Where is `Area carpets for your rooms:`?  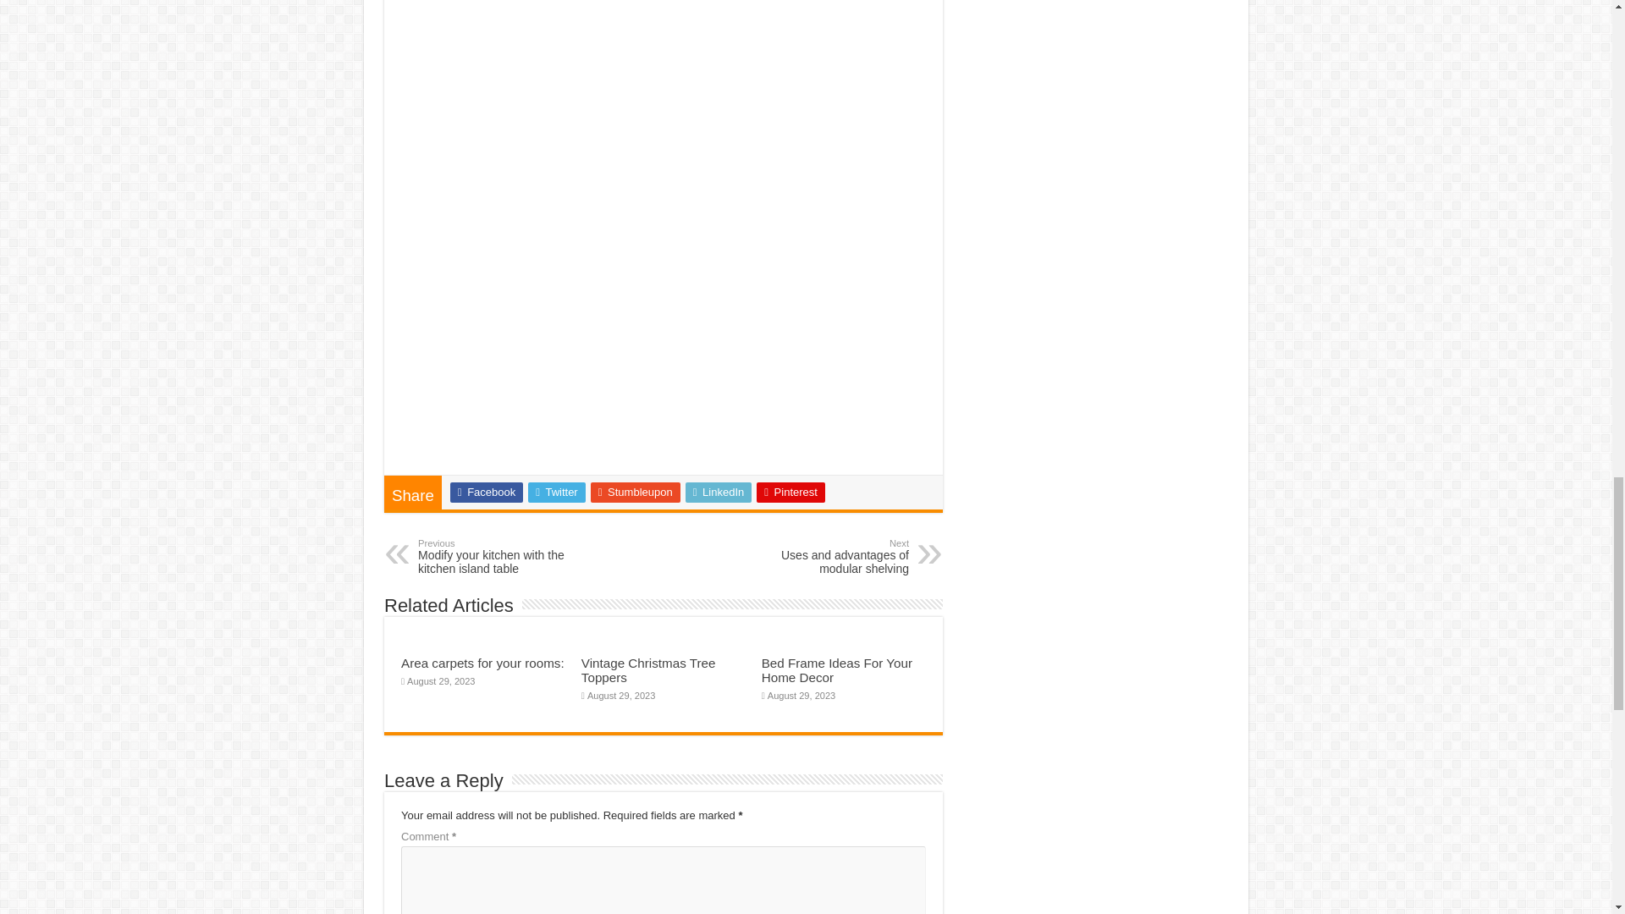
Area carpets for your rooms: is located at coordinates (719, 493).